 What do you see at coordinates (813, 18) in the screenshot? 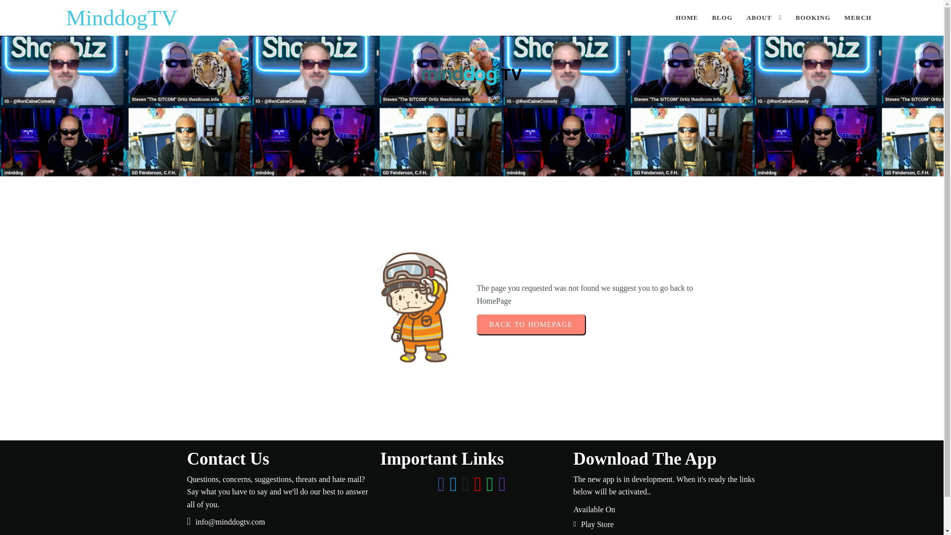
I see `BOOKING` at bounding box center [813, 18].